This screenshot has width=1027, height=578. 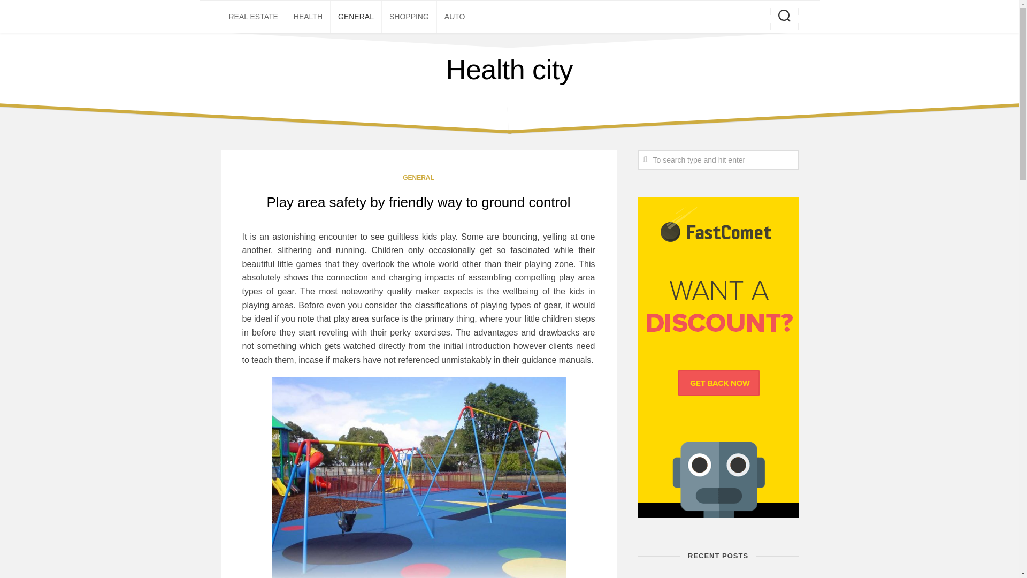 What do you see at coordinates (419, 202) in the screenshot?
I see `Play area safety by friendly way to ground control` at bounding box center [419, 202].